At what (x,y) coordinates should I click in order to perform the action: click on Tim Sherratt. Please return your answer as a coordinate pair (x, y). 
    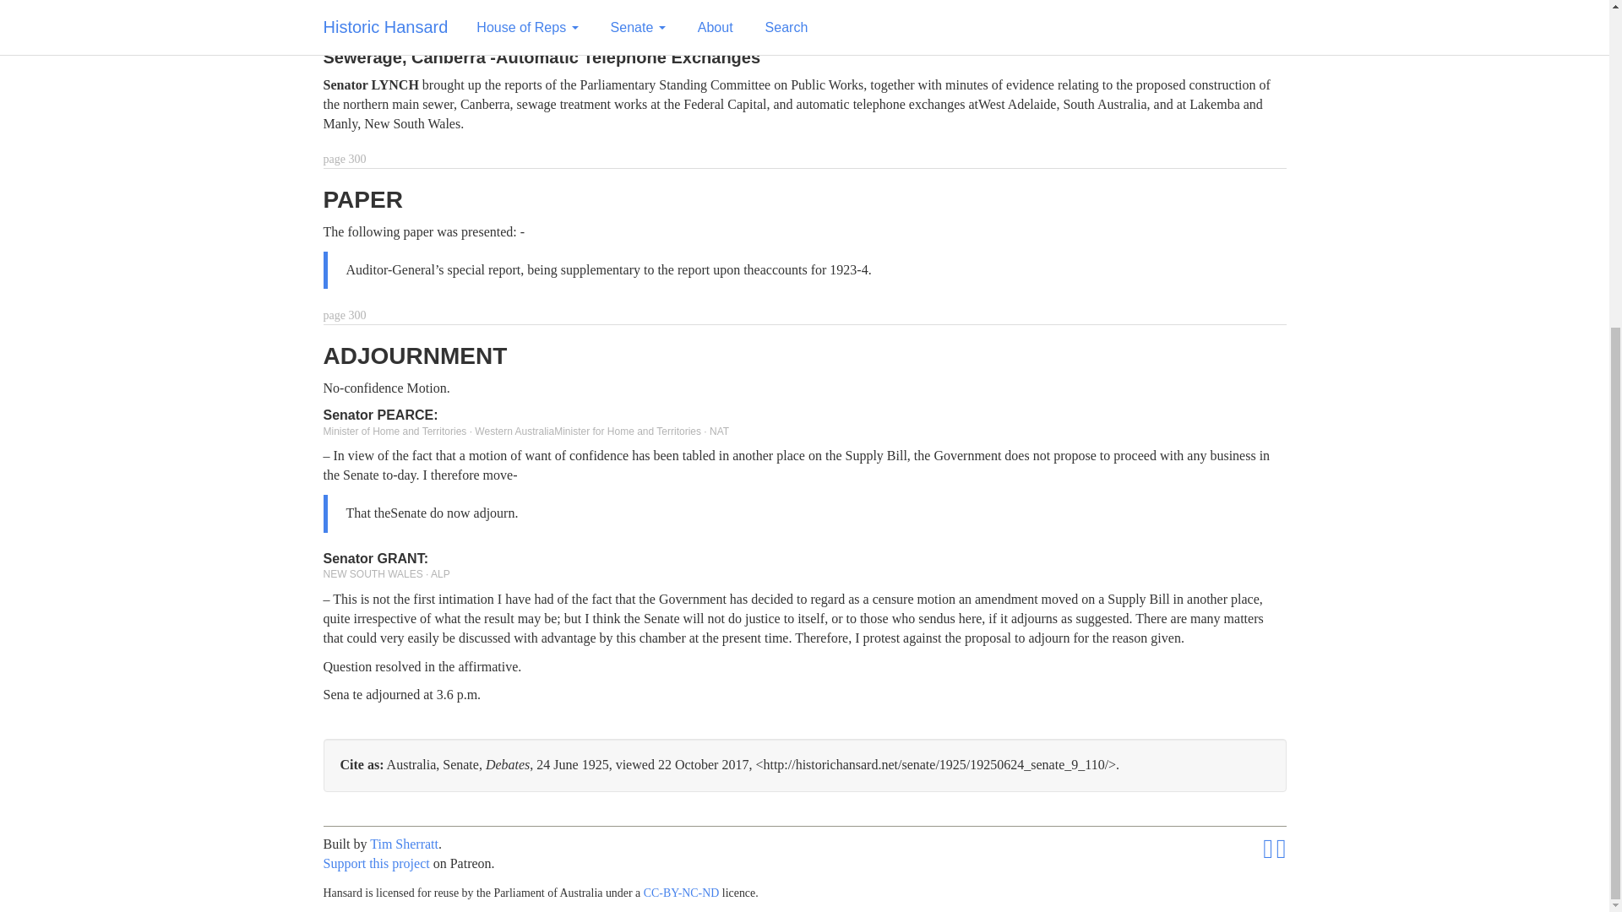
    Looking at the image, I should click on (404, 844).